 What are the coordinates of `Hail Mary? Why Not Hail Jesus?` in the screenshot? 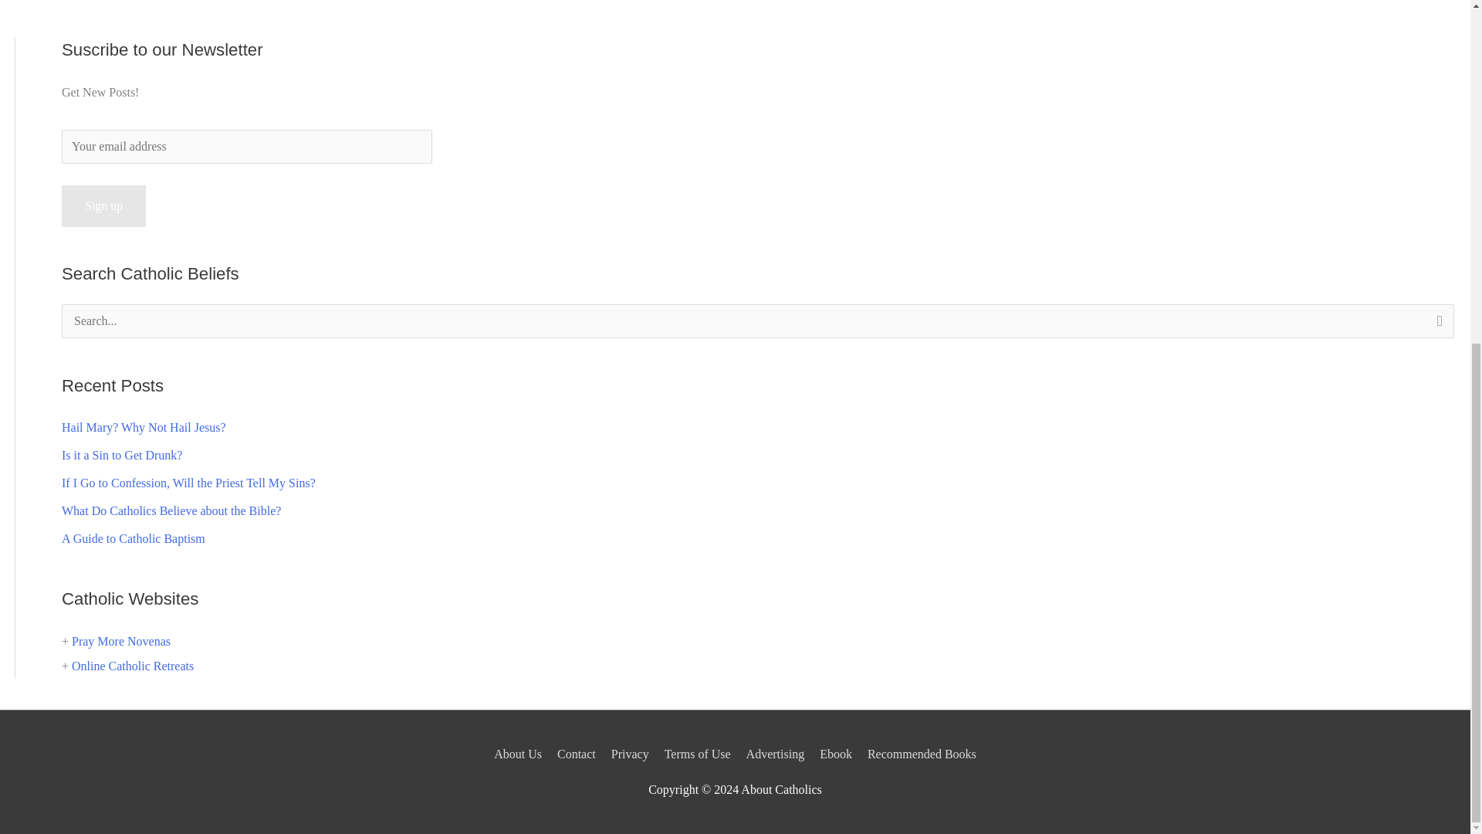 It's located at (144, 427).